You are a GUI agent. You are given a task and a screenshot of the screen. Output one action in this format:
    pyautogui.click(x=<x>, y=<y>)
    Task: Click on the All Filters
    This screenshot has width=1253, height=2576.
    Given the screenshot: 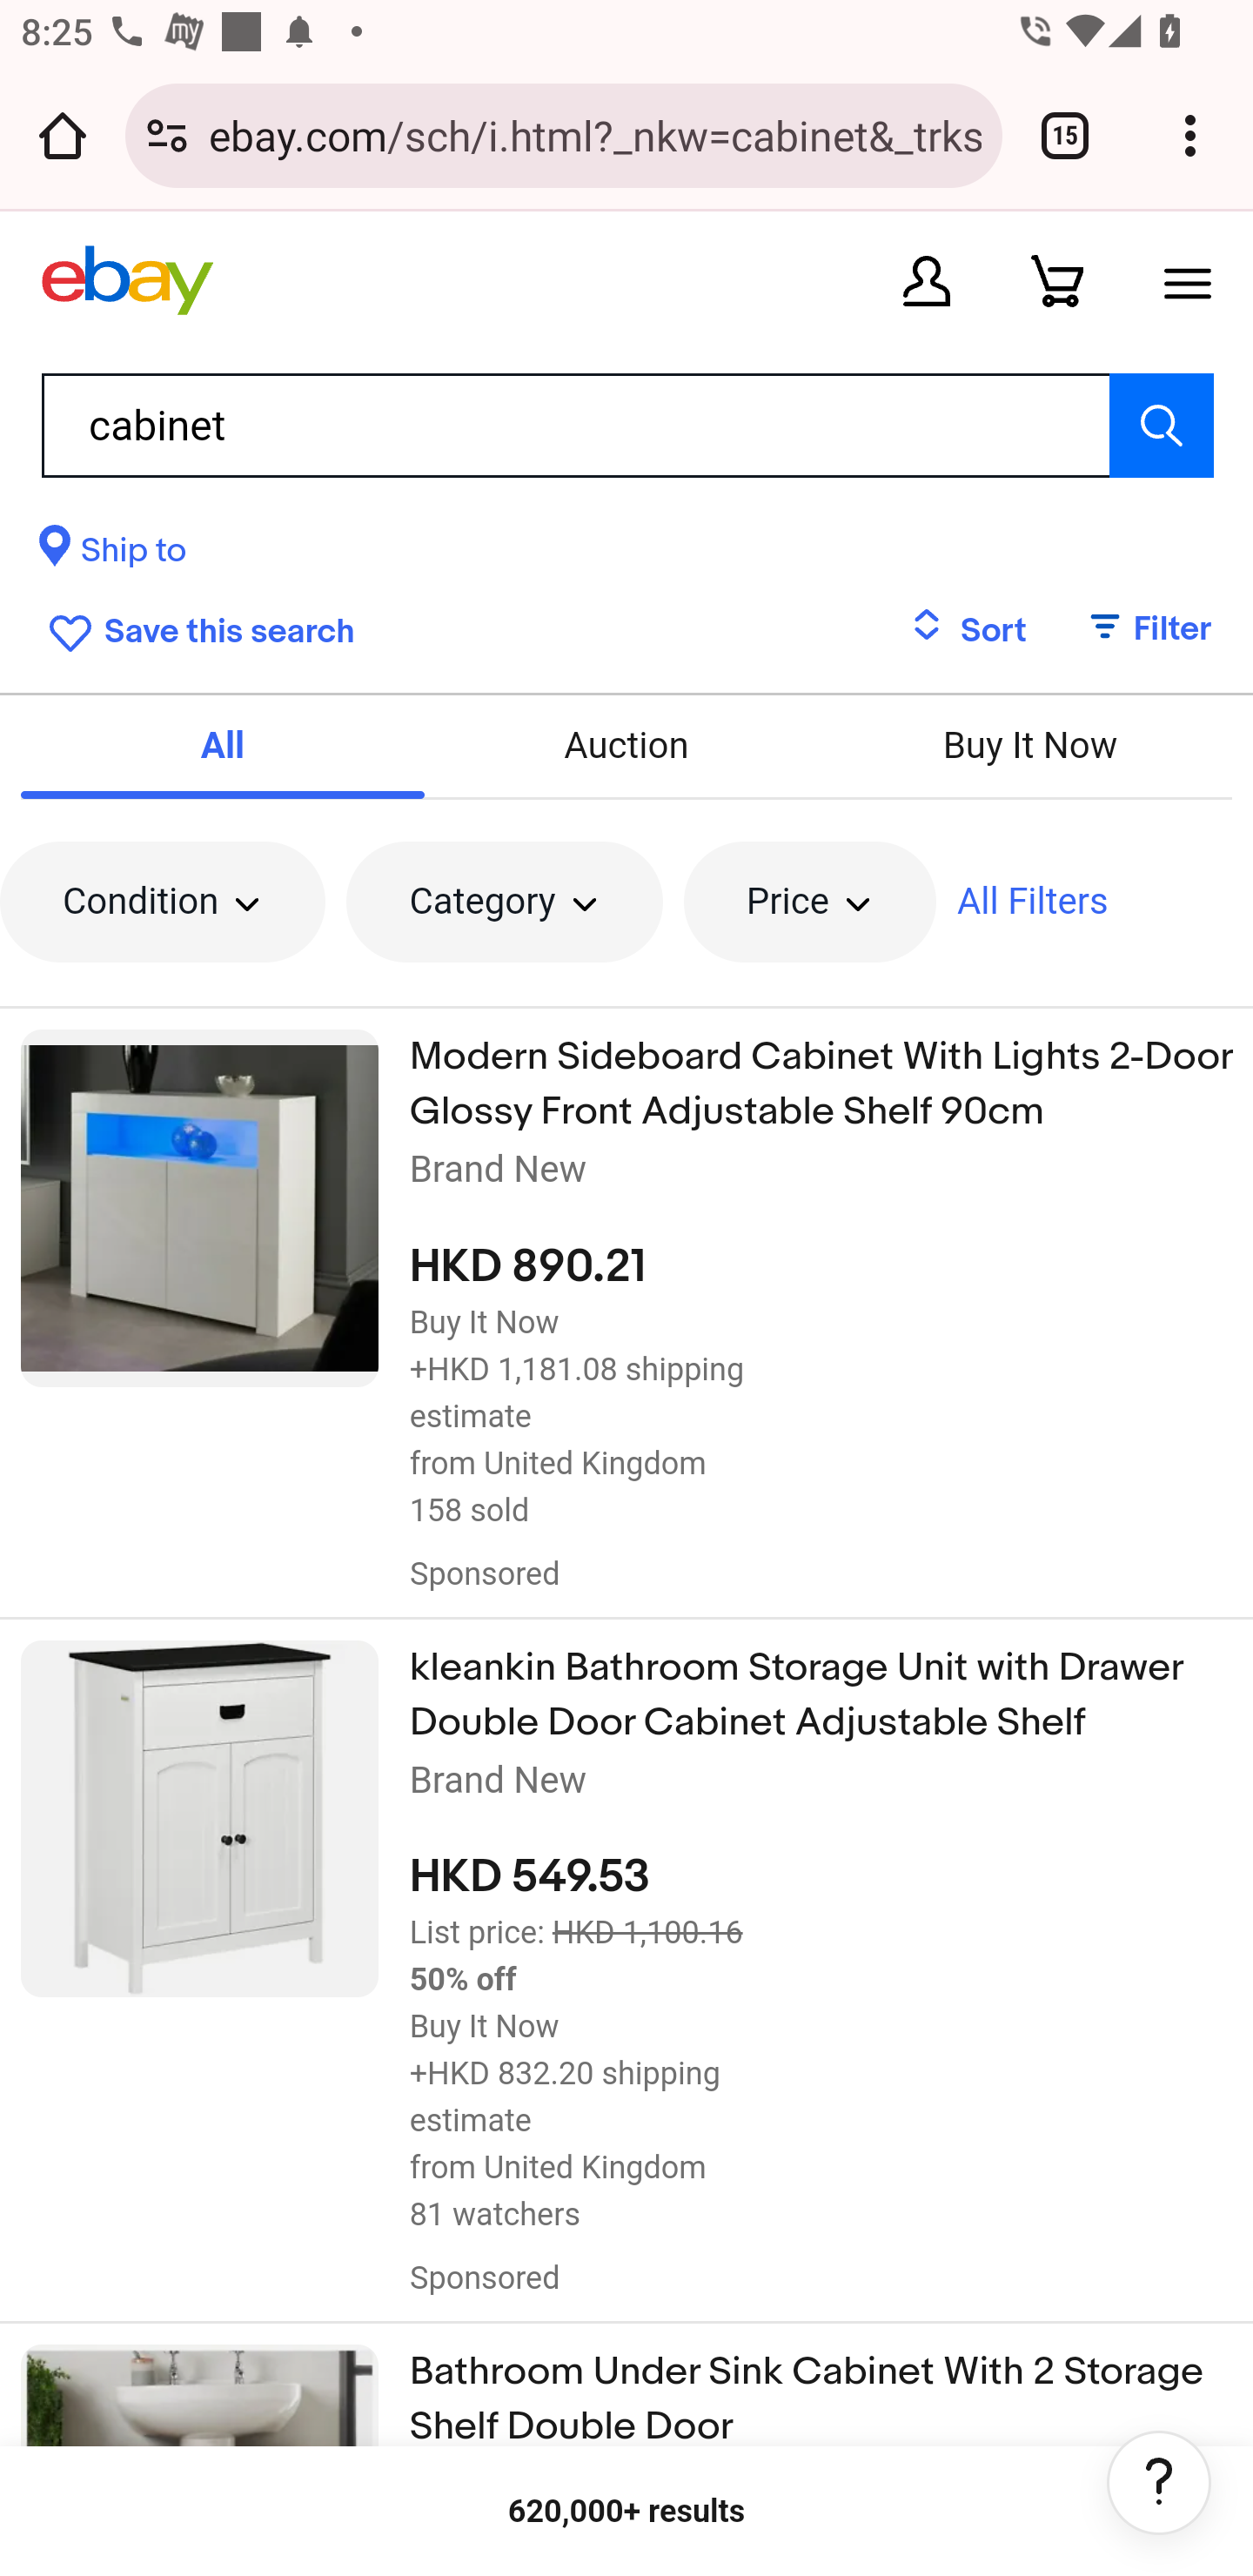 What is the action you would take?
    pyautogui.click(x=1032, y=902)
    